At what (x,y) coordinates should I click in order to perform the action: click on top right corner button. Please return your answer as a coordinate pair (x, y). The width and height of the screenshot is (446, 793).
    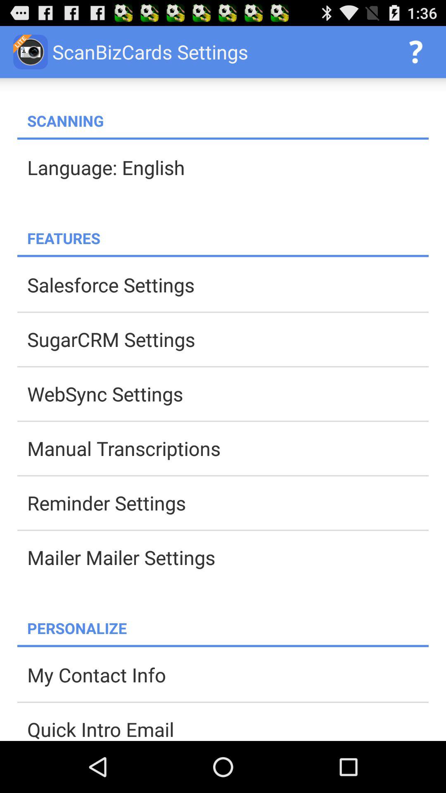
    Looking at the image, I should click on (415, 52).